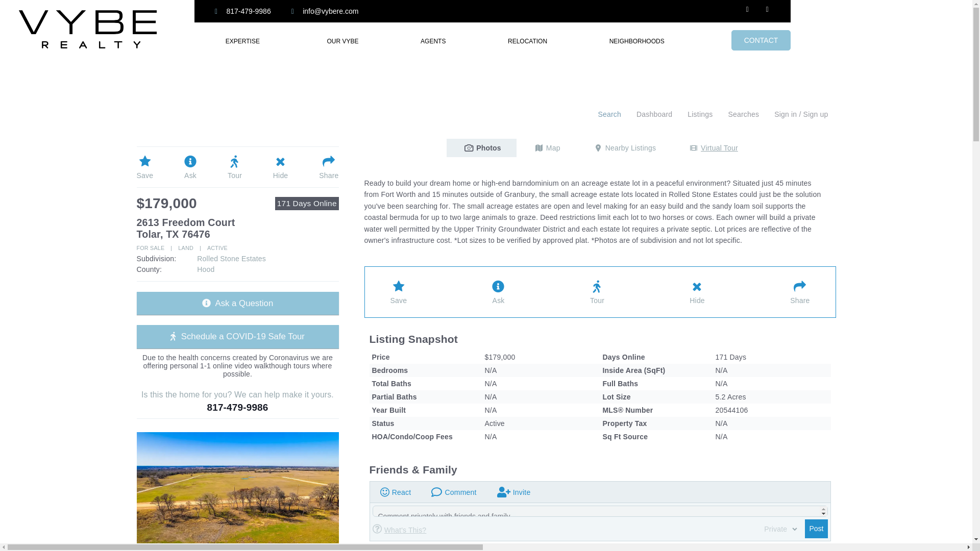  What do you see at coordinates (816, 529) in the screenshot?
I see `Post` at bounding box center [816, 529].